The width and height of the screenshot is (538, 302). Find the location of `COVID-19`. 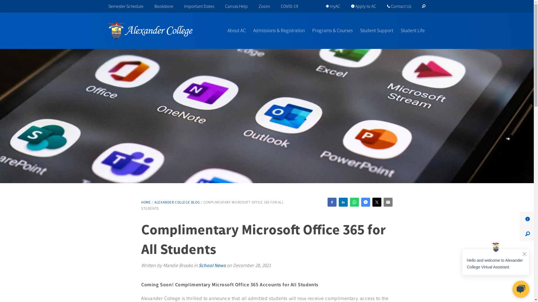

COVID-19 is located at coordinates (290, 6).